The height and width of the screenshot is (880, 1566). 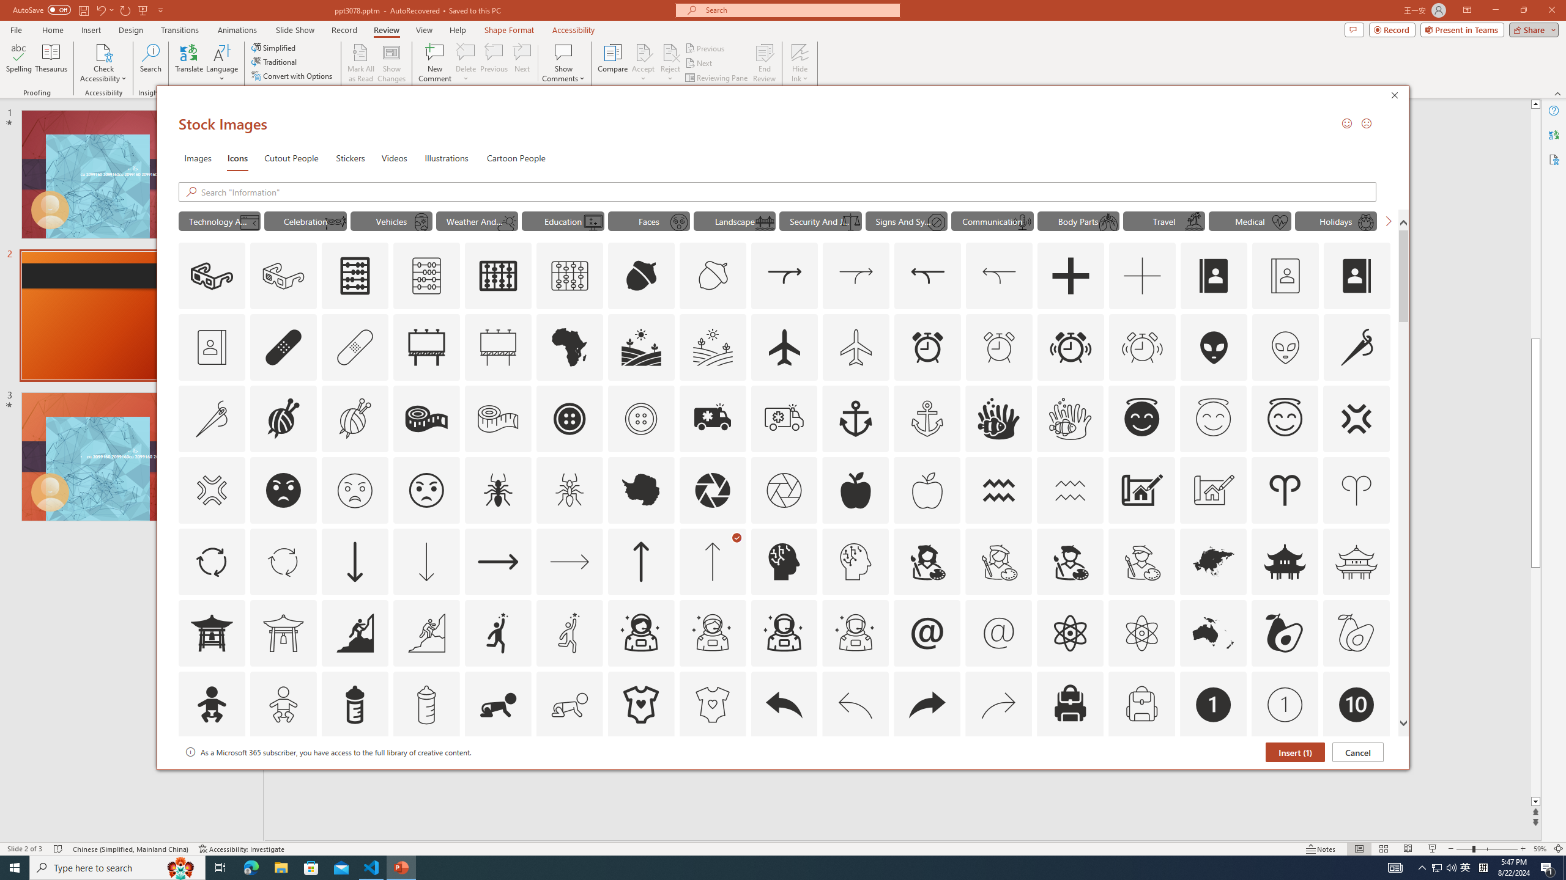 What do you see at coordinates (447, 158) in the screenshot?
I see `Illustrations` at bounding box center [447, 158].